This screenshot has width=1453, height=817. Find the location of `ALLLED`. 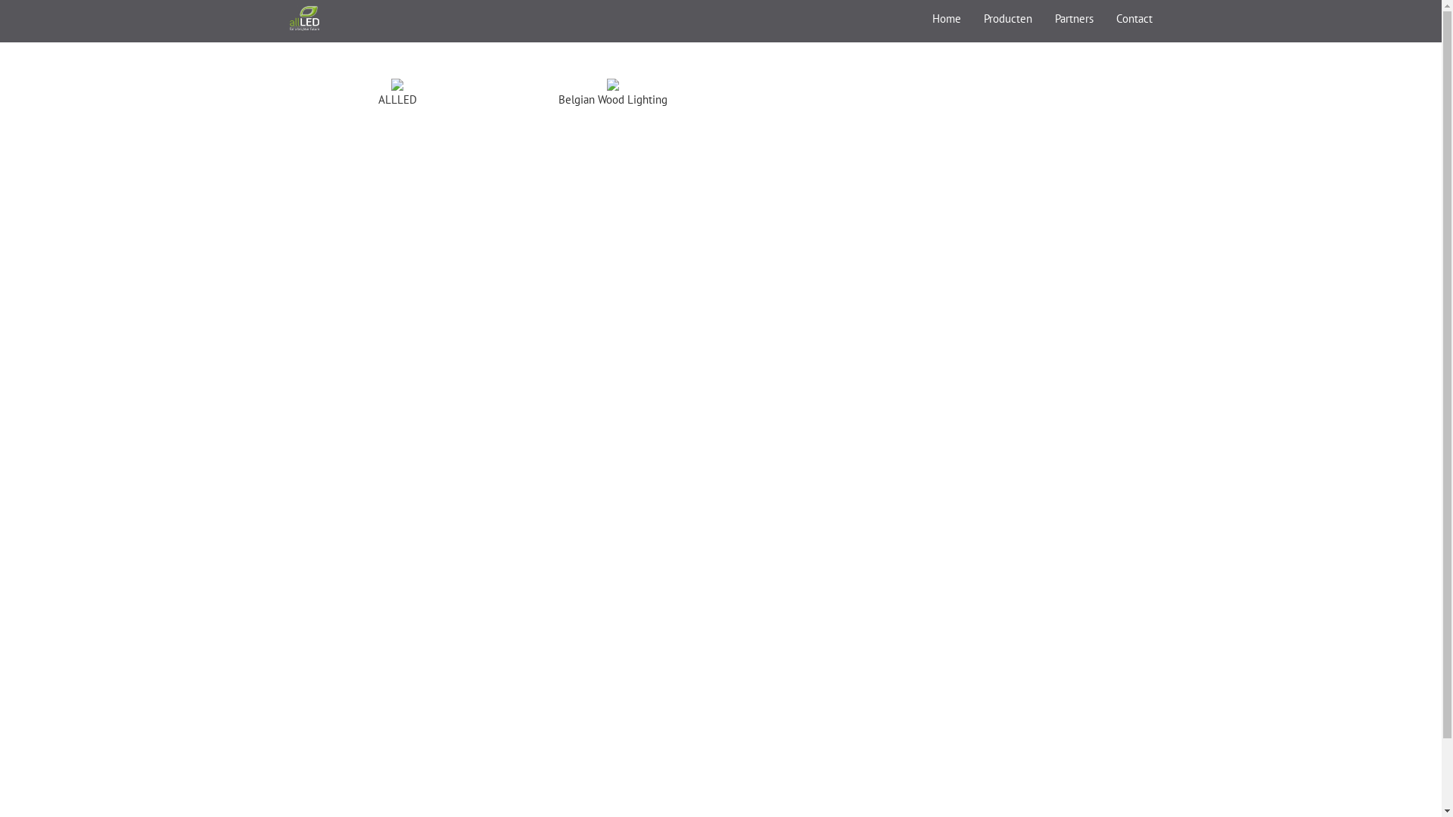

ALLLED is located at coordinates (305, 19).